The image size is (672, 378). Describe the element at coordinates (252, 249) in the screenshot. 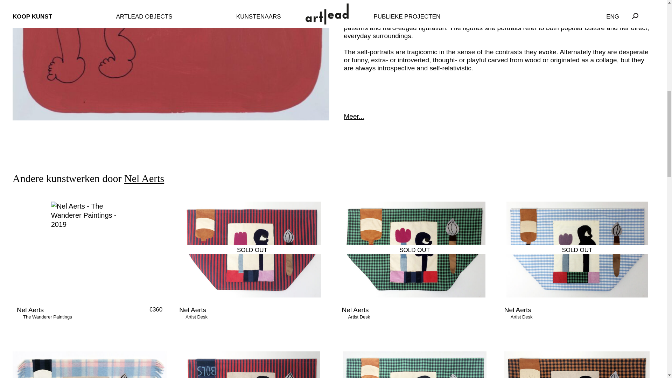

I see `Nel Aerts - Artist Desk - 2017` at that location.